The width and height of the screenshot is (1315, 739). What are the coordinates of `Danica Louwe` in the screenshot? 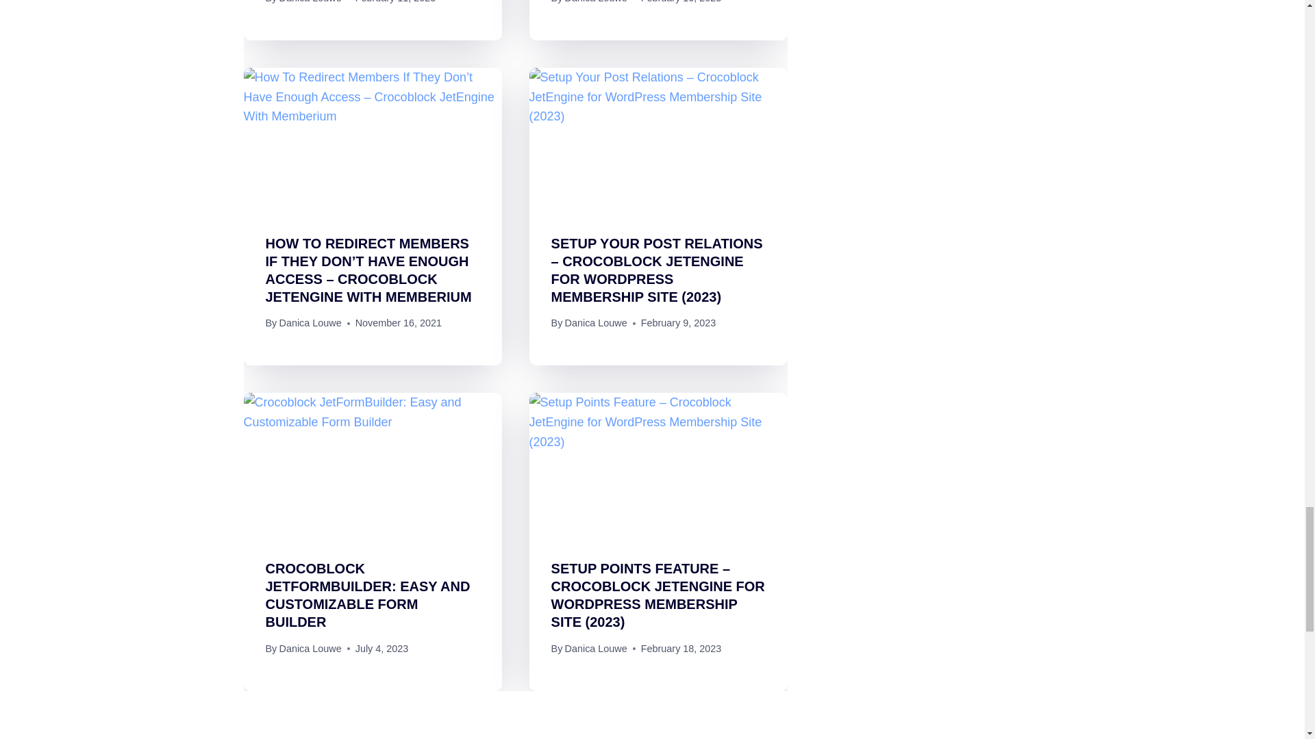 It's located at (596, 1).